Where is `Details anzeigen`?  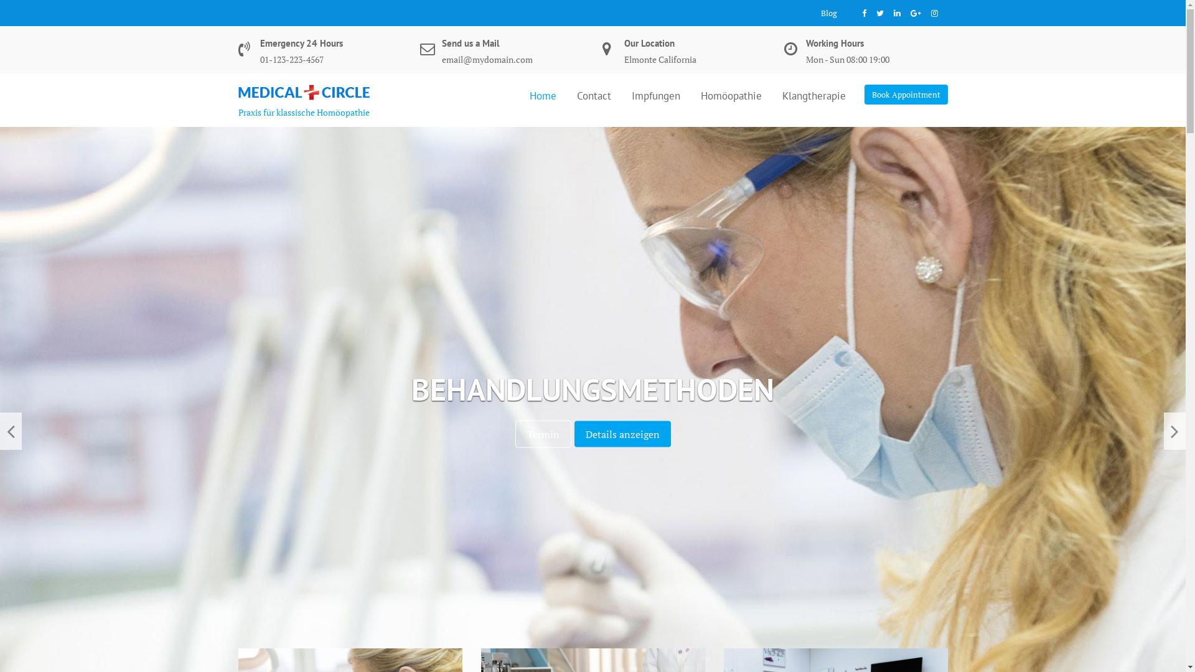
Details anzeigen is located at coordinates (632, 434).